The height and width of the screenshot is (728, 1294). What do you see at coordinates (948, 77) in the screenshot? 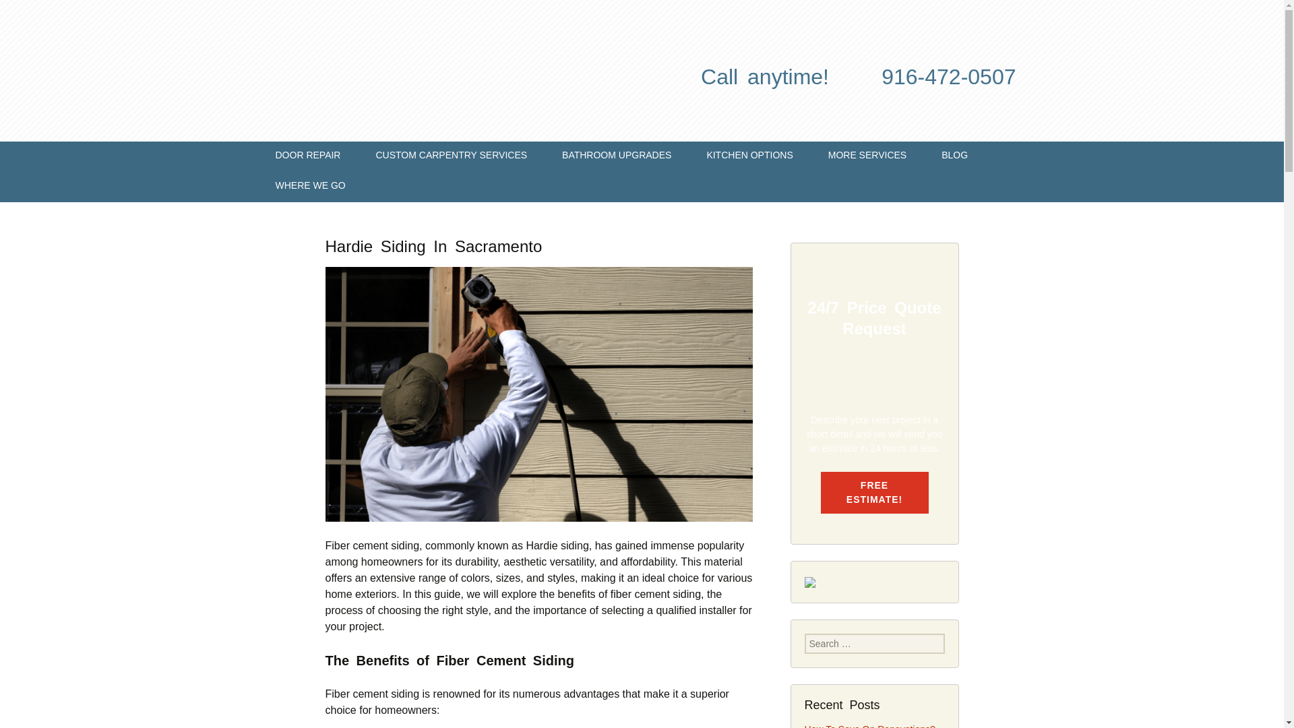
I see `916-472-0507` at bounding box center [948, 77].